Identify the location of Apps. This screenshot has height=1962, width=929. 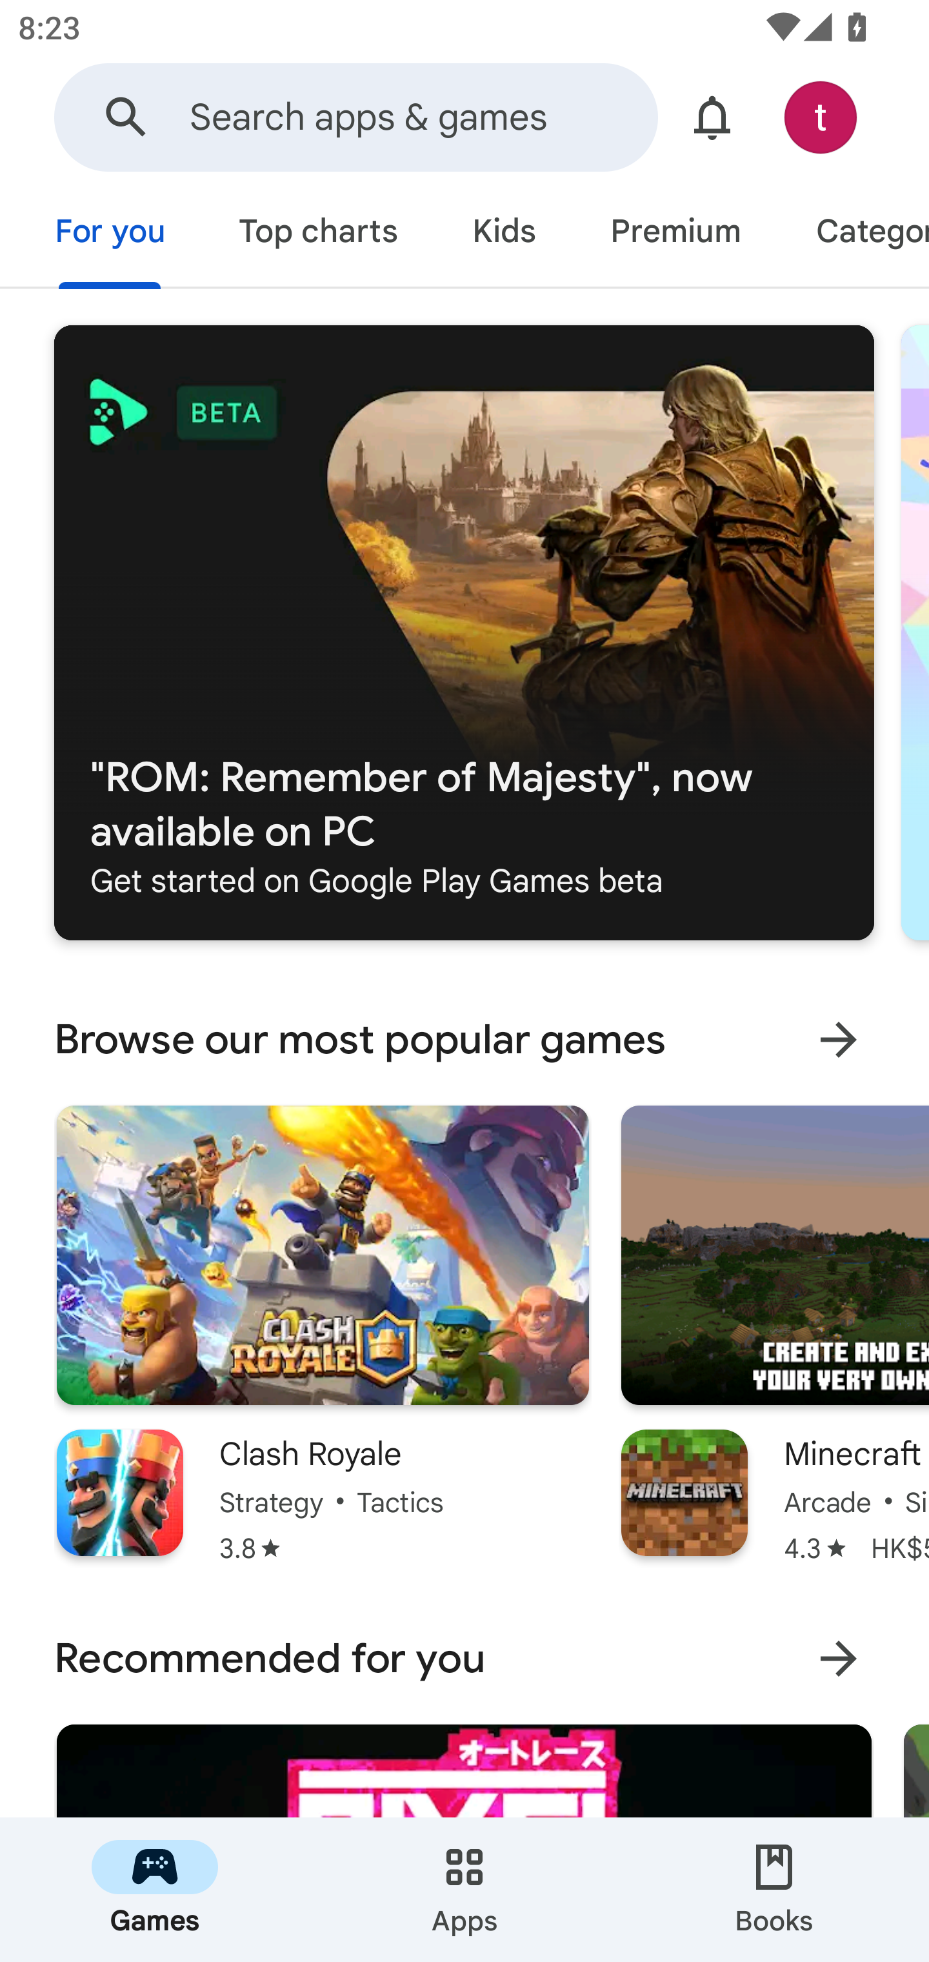
(464, 1890).